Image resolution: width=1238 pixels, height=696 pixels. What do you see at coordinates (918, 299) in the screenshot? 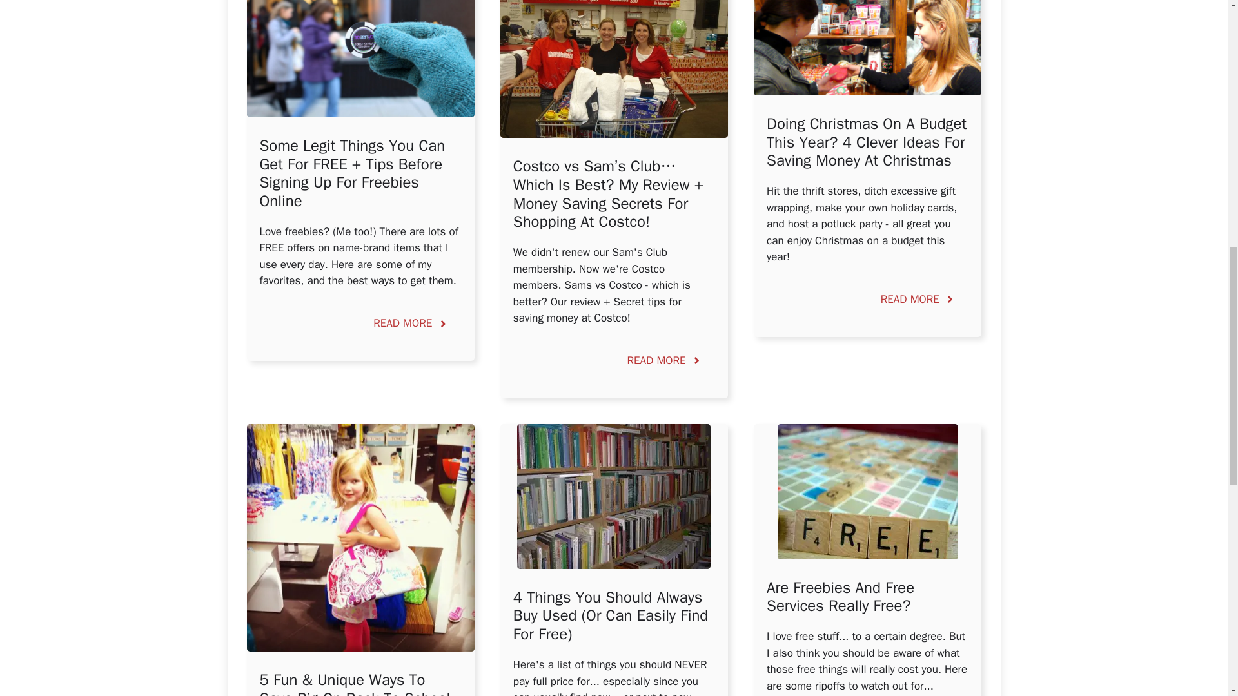
I see `READ MORE` at bounding box center [918, 299].